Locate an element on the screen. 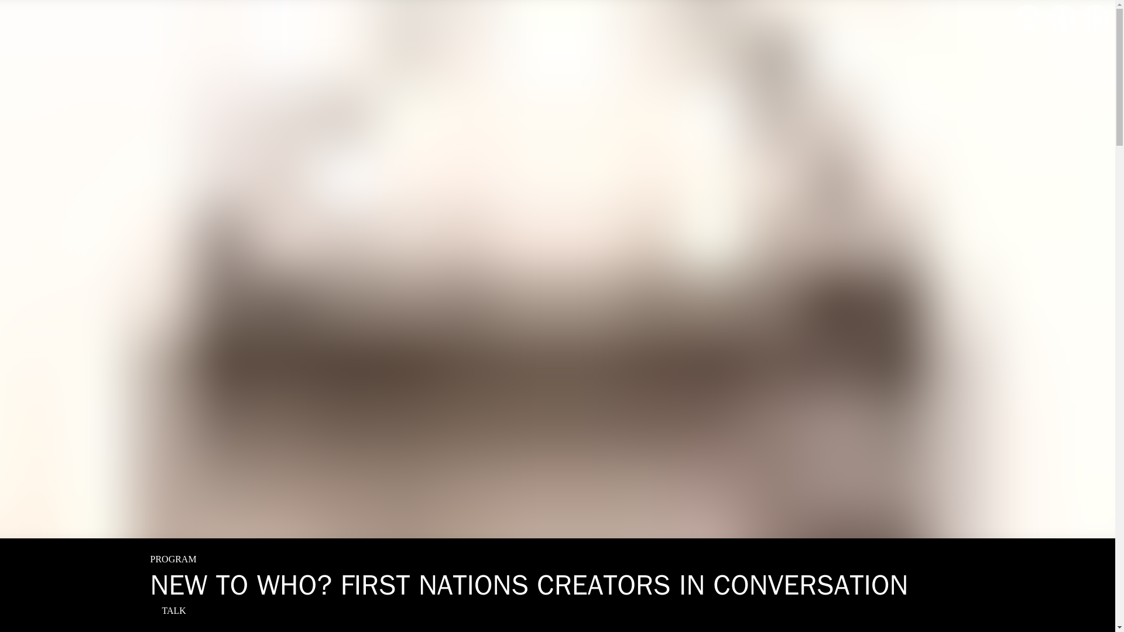  Search toggle icon is located at coordinates (1028, 19).